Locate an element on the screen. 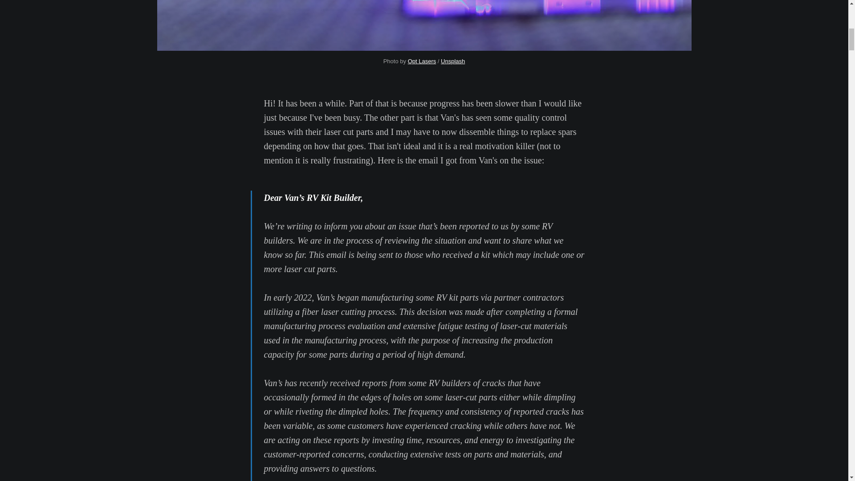  Opt Lasers is located at coordinates (422, 61).